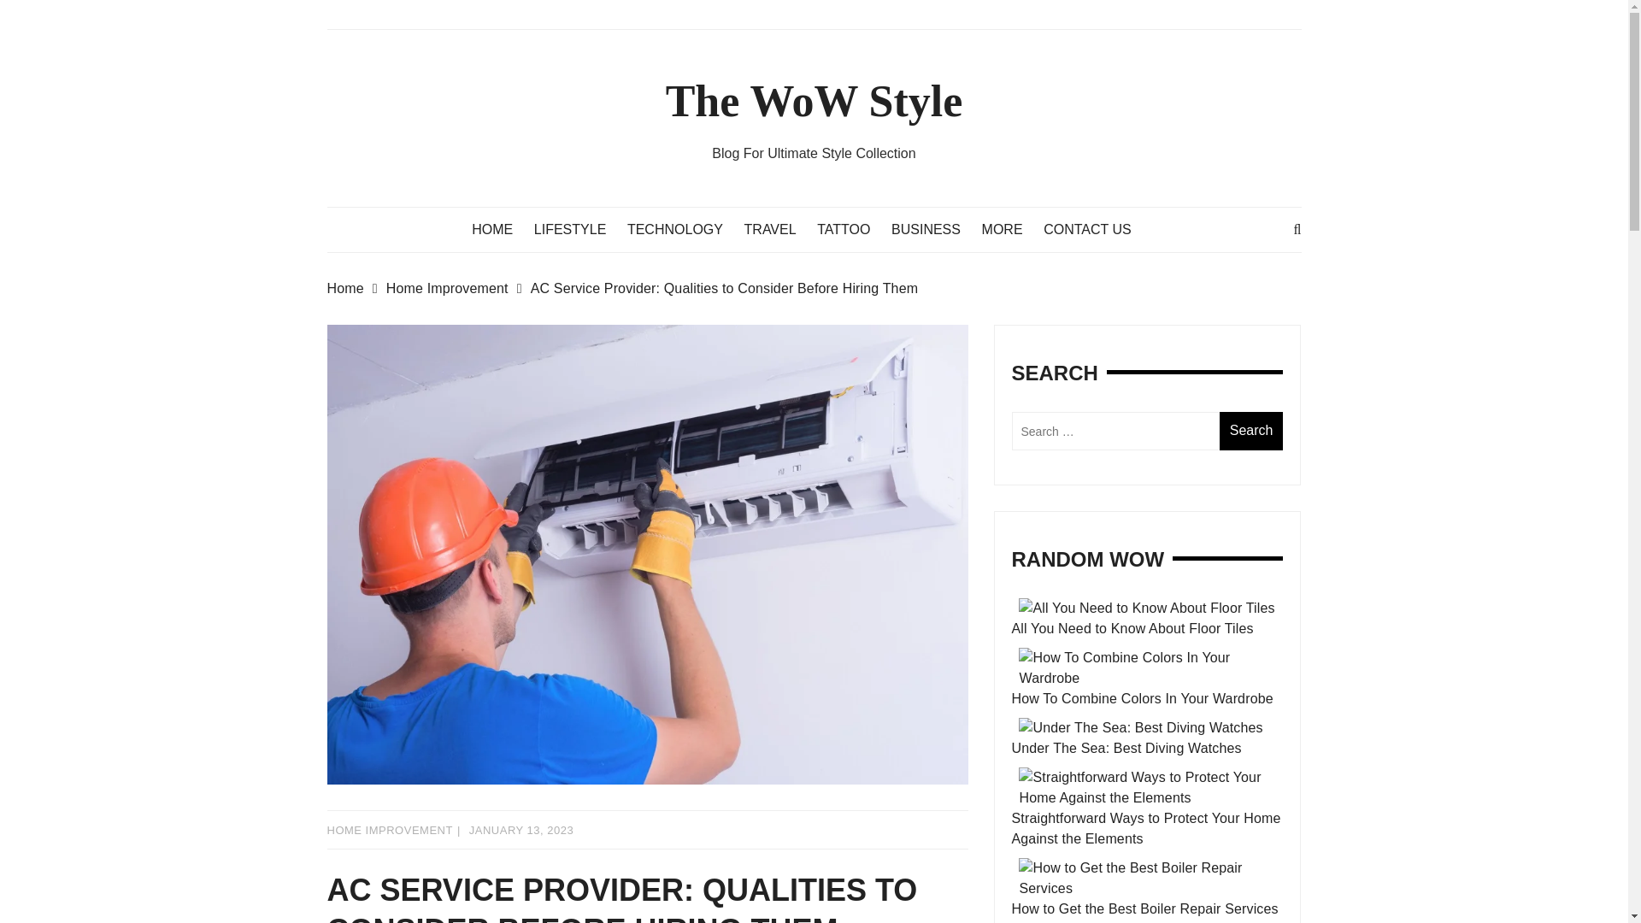 The height and width of the screenshot is (923, 1641). Describe the element at coordinates (1010, 229) in the screenshot. I see `MORE` at that location.